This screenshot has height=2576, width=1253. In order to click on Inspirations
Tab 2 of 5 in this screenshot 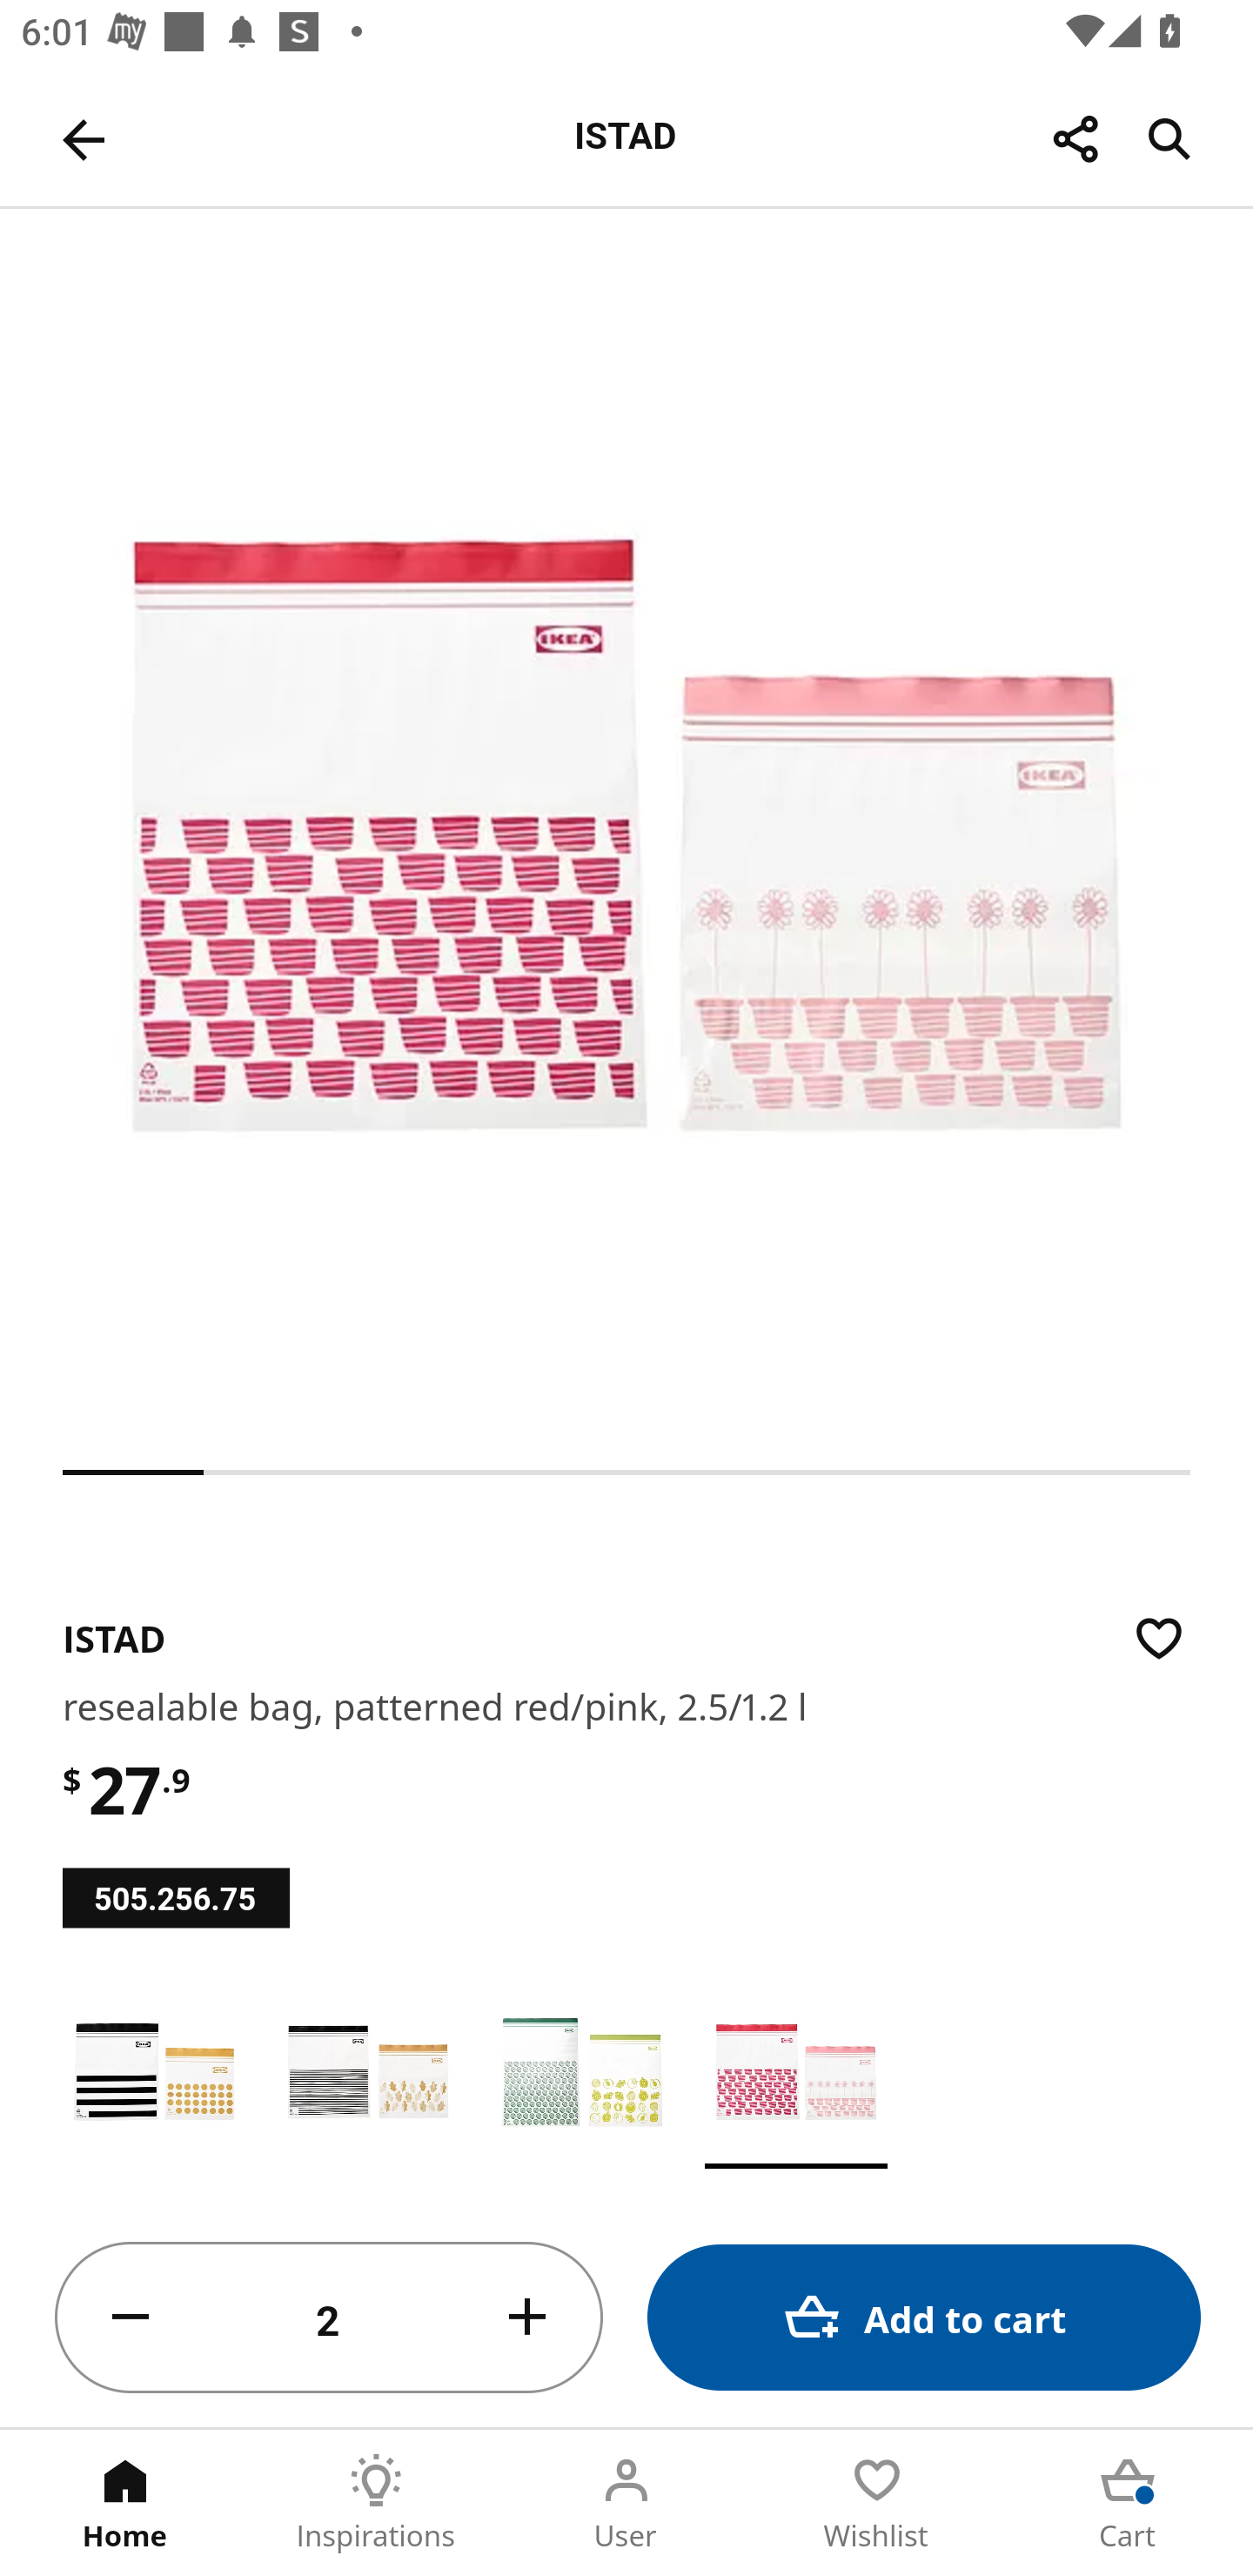, I will do `click(376, 2503)`.